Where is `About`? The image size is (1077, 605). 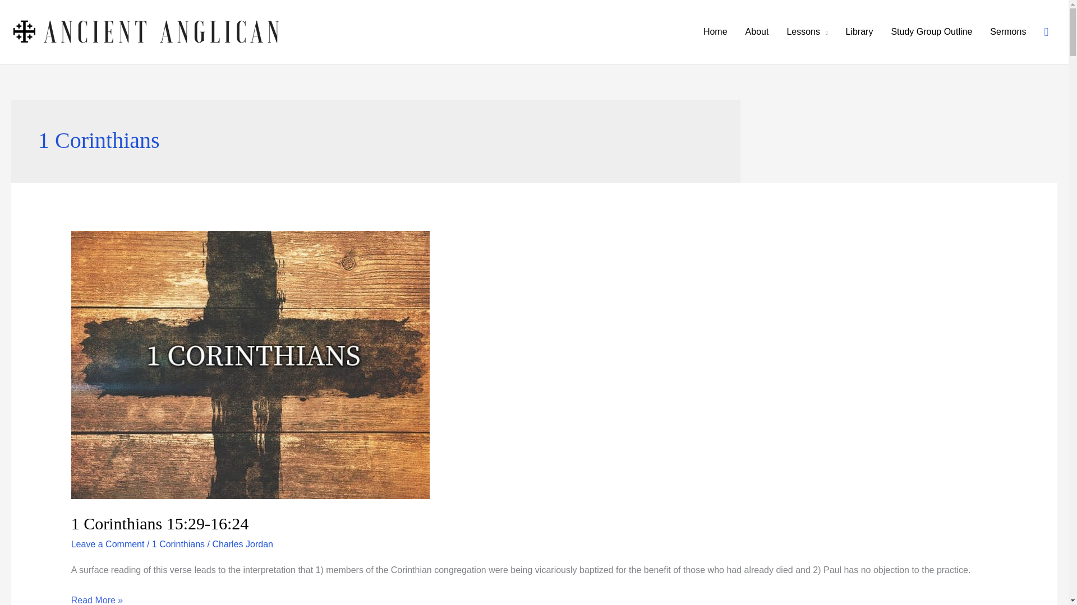
About is located at coordinates (757, 31).